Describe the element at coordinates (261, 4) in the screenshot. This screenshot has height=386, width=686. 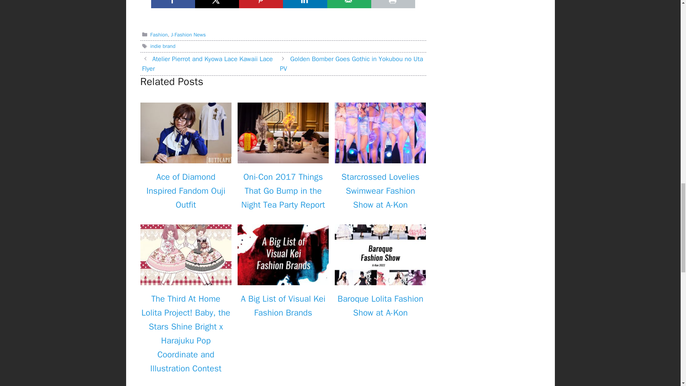
I see `Save to Pinterest` at that location.